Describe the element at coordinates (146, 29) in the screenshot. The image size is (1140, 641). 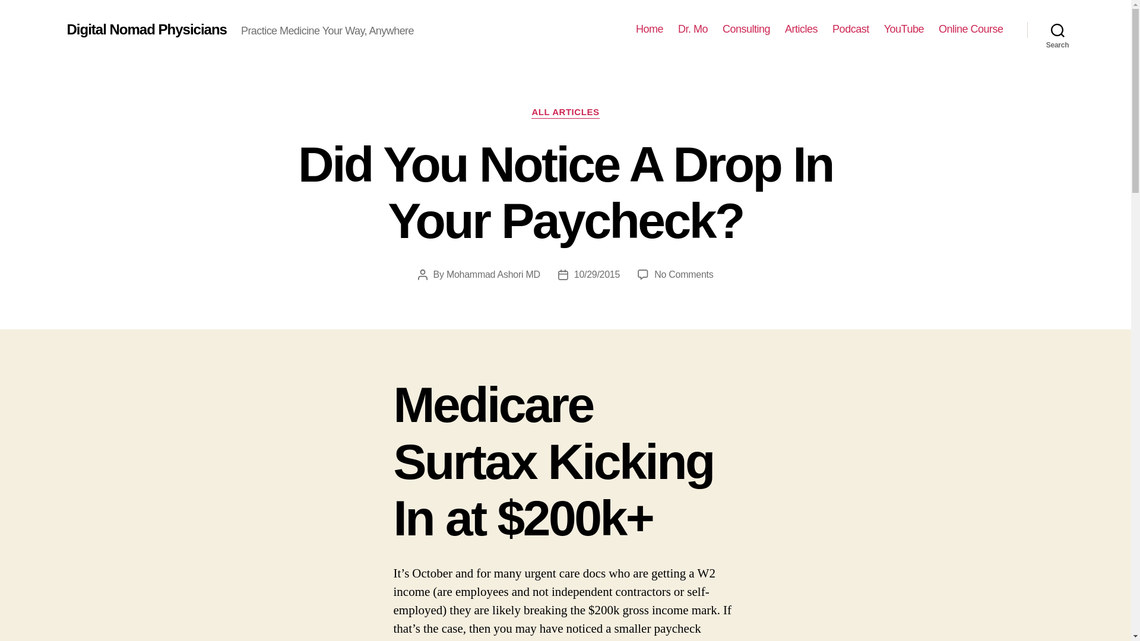
I see `Digital Nomad Physicians` at that location.